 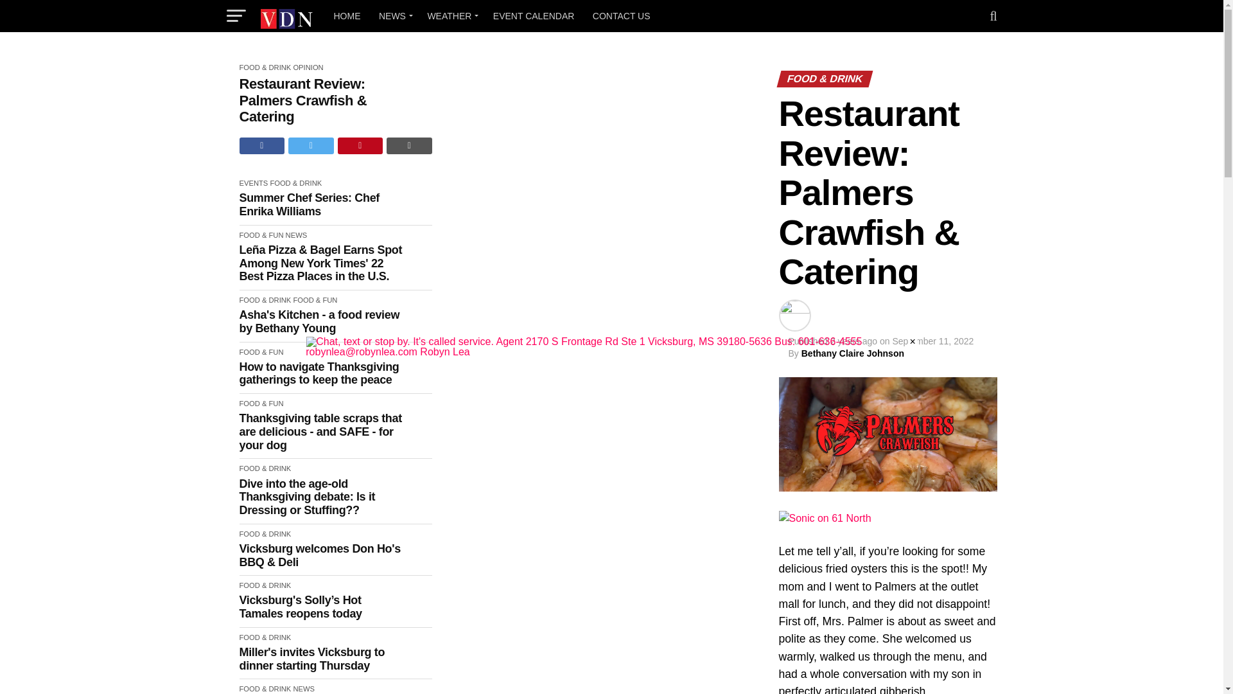 What do you see at coordinates (262, 145) in the screenshot?
I see `Share on Facebook` at bounding box center [262, 145].